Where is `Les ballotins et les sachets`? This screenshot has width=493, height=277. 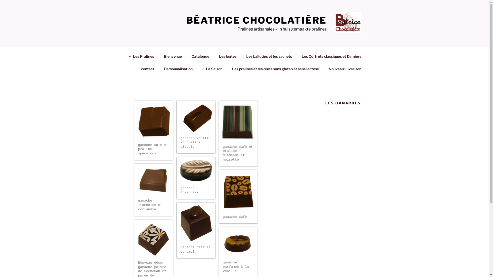
Les ballotins et les sachets is located at coordinates (269, 56).